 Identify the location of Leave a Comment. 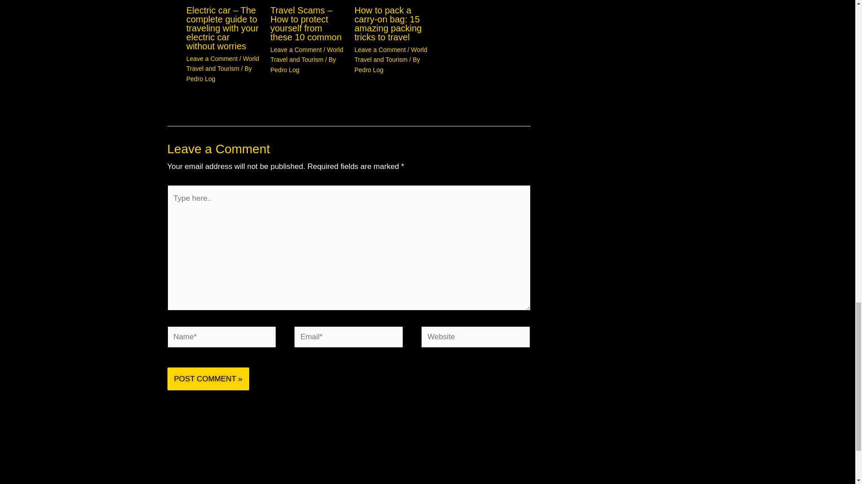
(212, 59).